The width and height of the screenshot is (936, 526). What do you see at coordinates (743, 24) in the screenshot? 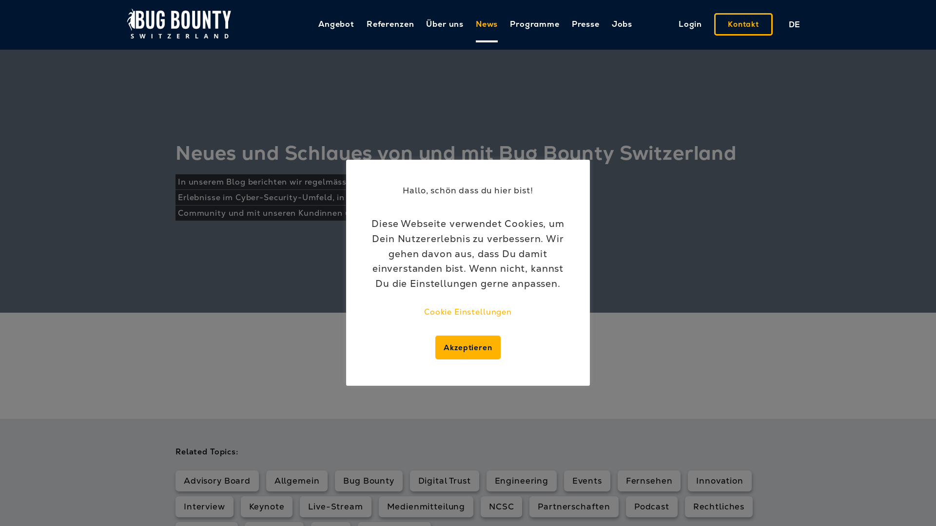
I see `Kontakt` at bounding box center [743, 24].